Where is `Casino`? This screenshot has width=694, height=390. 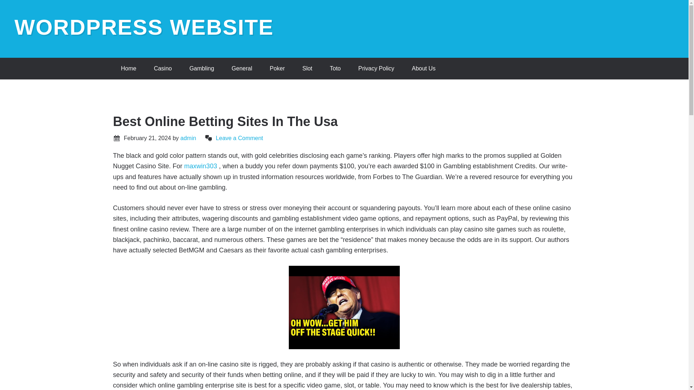 Casino is located at coordinates (163, 69).